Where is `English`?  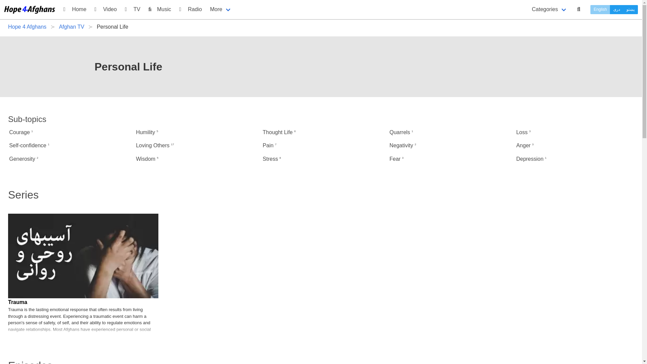
English is located at coordinates (600, 9).